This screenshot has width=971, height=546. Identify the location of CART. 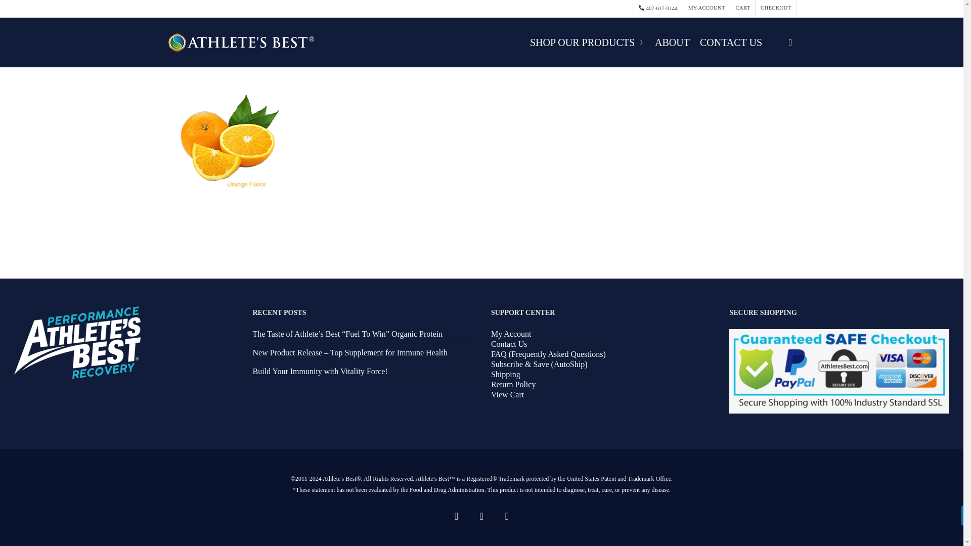
(742, 8).